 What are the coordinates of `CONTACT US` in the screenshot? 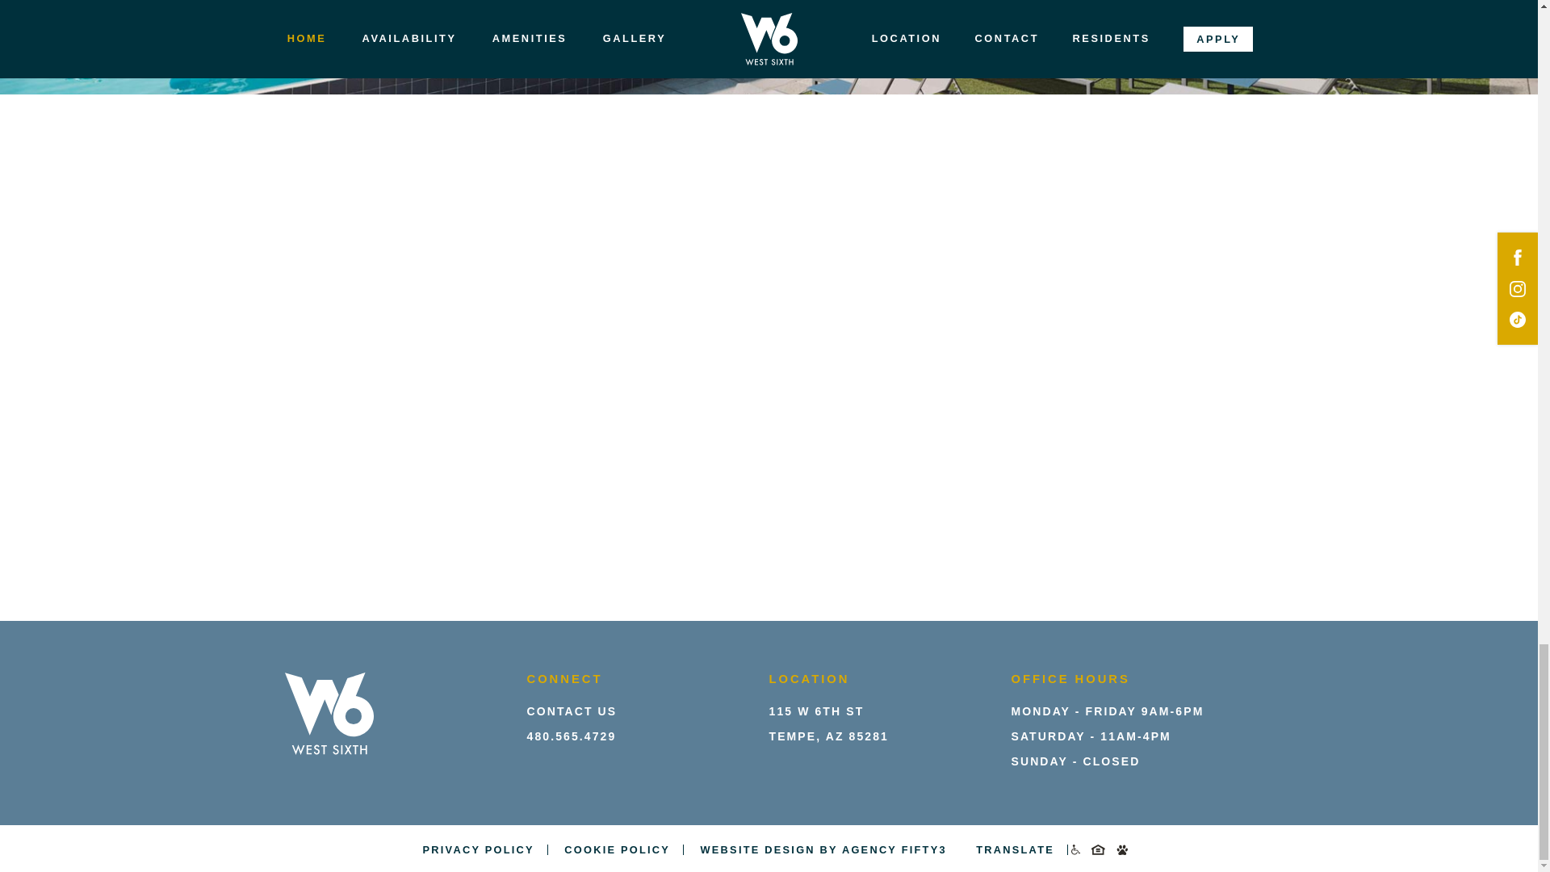 It's located at (828, 723).